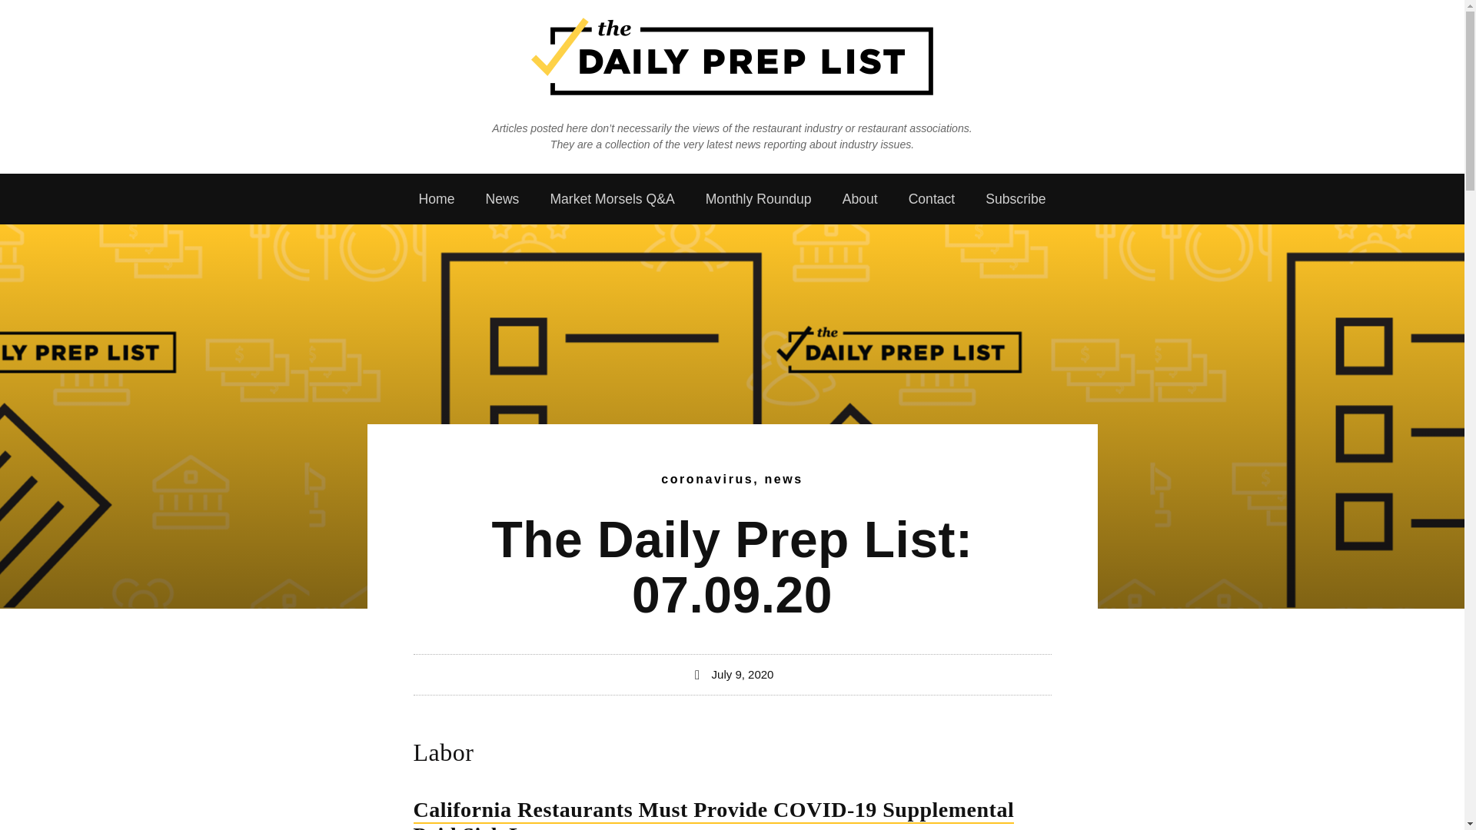 This screenshot has width=1476, height=830. What do you see at coordinates (1015, 198) in the screenshot?
I see `Subscribe` at bounding box center [1015, 198].